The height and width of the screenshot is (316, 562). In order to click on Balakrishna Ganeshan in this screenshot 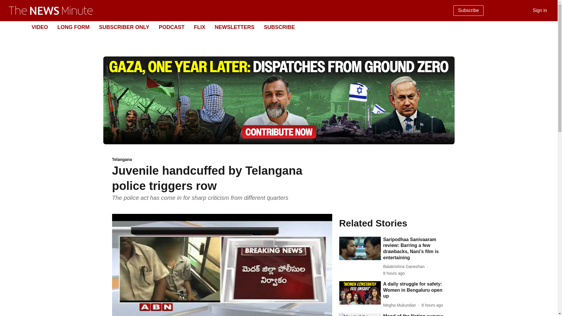, I will do `click(405, 267)`.